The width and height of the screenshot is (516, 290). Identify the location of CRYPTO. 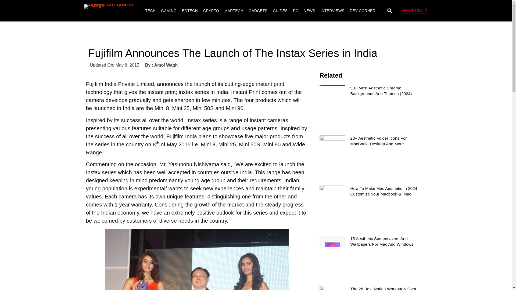
(211, 11).